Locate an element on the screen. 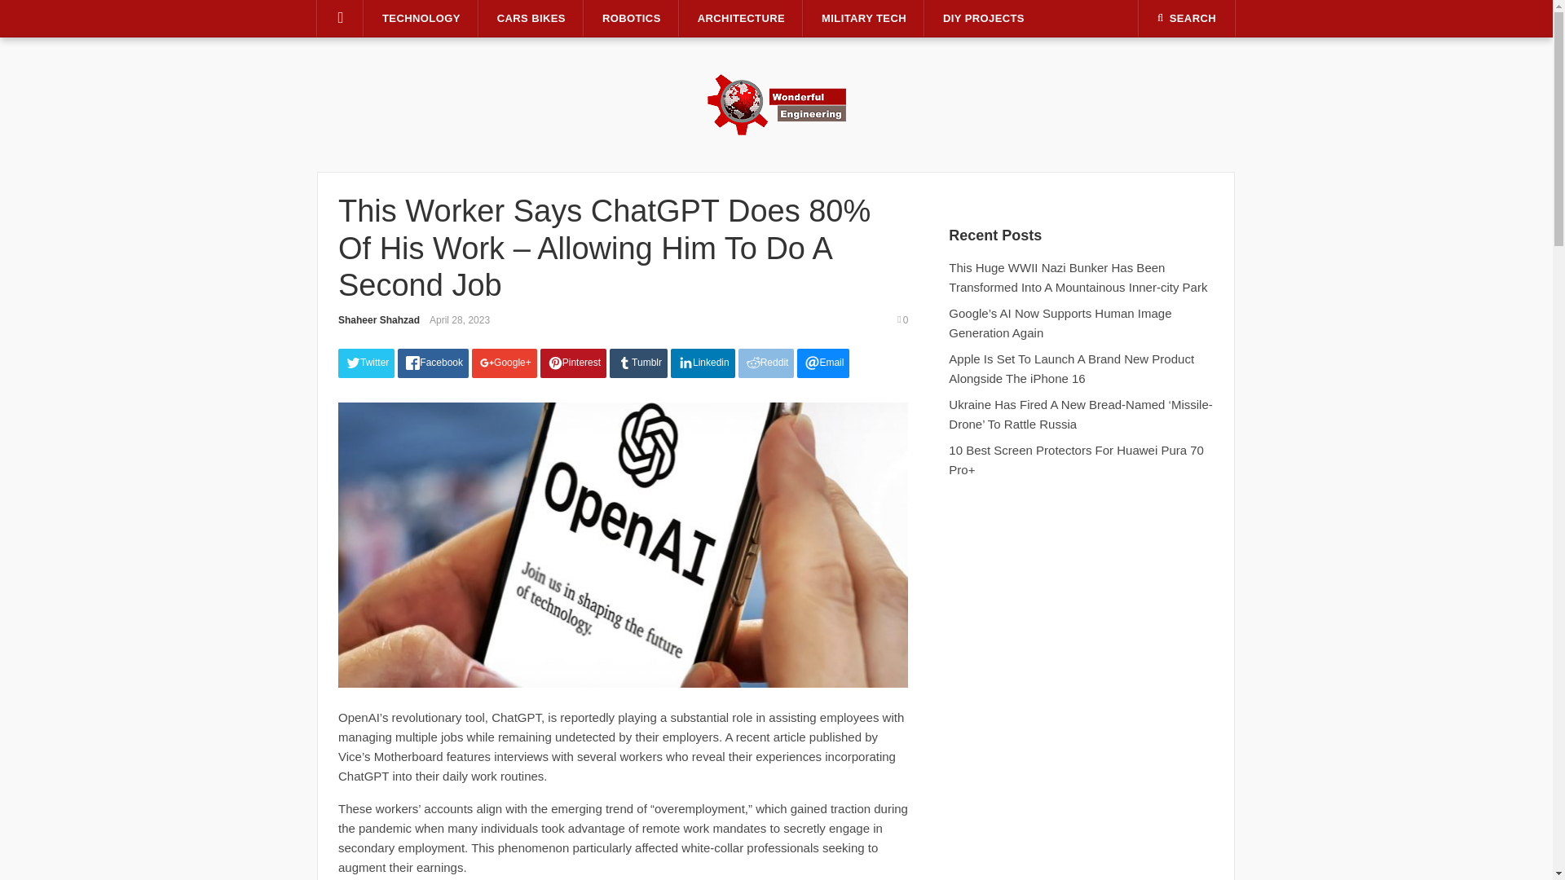 The width and height of the screenshot is (1565, 880). Facebook is located at coordinates (432, 363).